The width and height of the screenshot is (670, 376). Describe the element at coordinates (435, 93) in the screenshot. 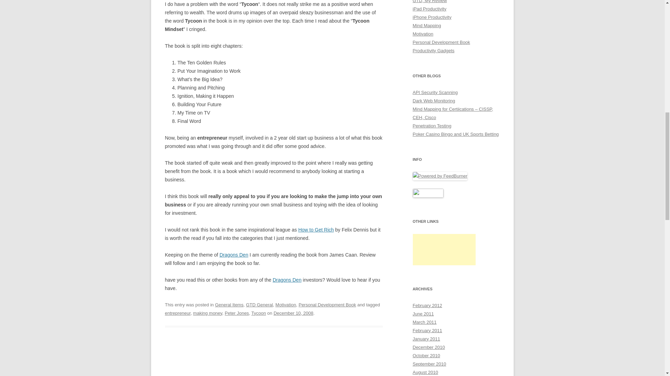

I see `API Security Scanning` at that location.